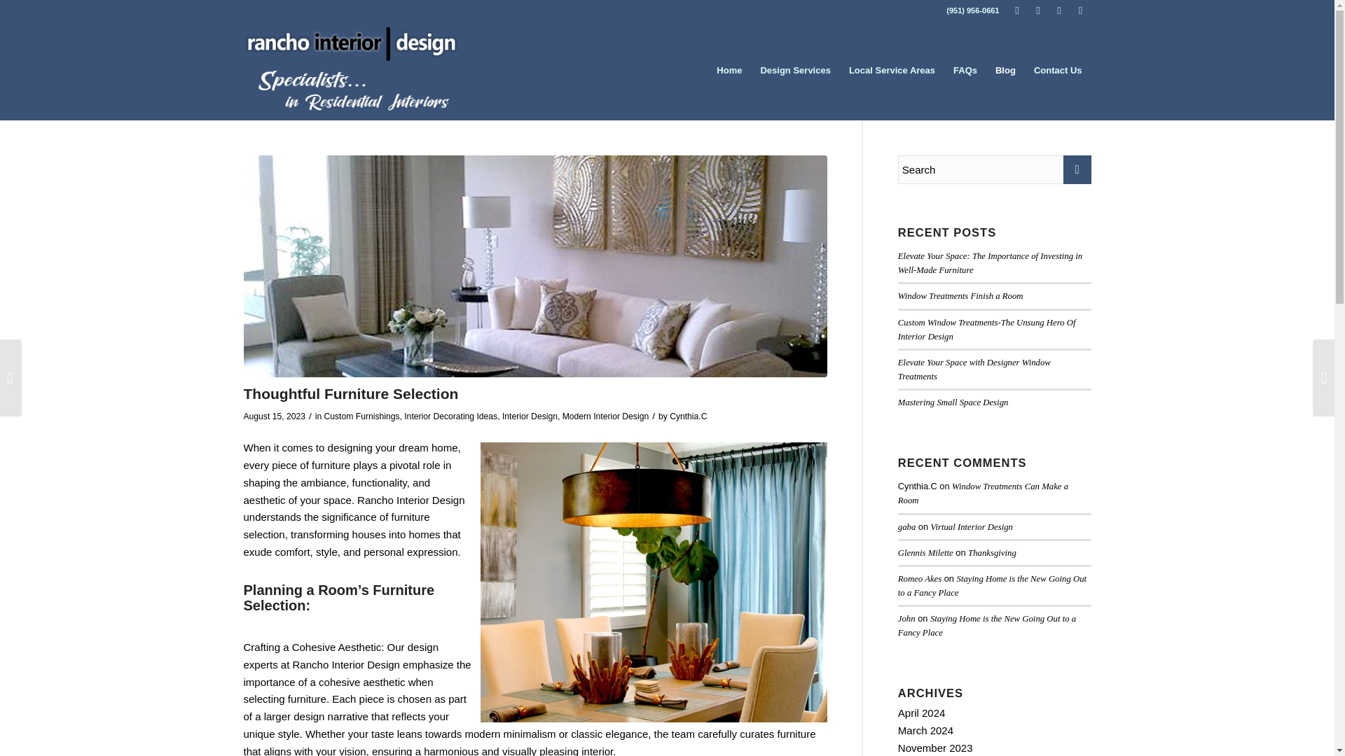 The width and height of the screenshot is (1345, 756). I want to click on Cynthia.C, so click(688, 416).